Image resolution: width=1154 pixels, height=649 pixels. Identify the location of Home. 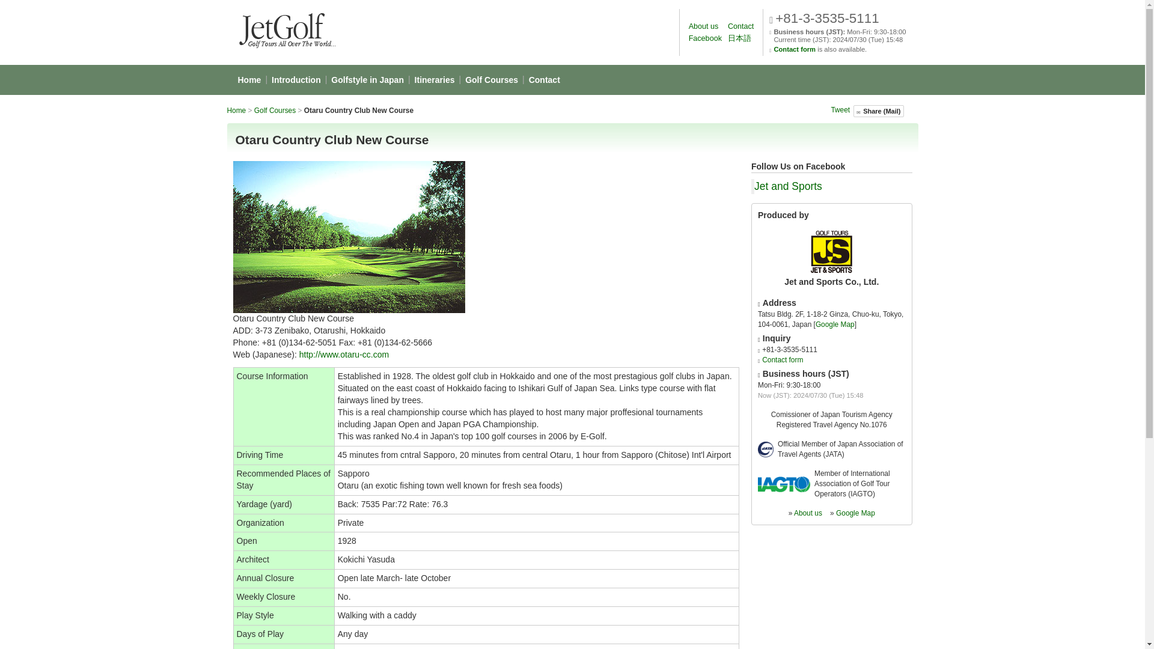
(237, 111).